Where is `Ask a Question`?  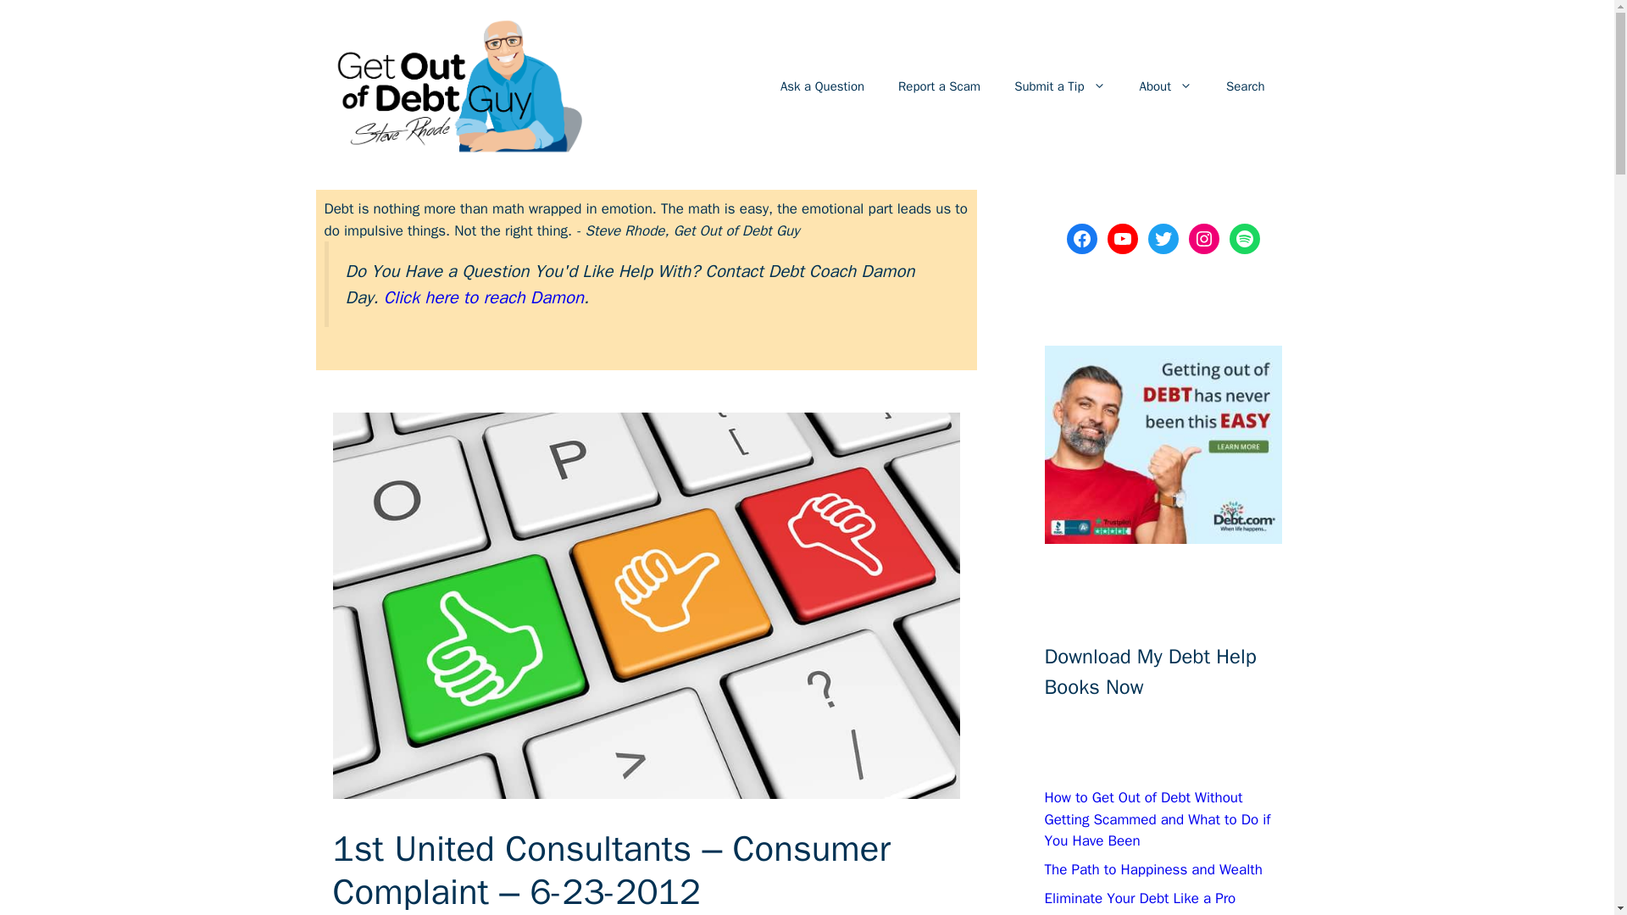 Ask a Question is located at coordinates (822, 86).